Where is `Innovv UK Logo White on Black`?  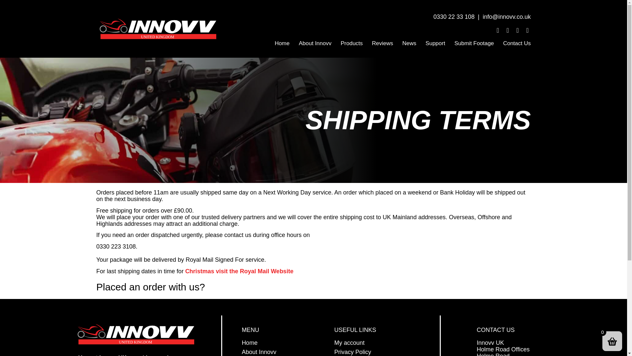
Innovv UK Logo White on Black is located at coordinates (159, 29).